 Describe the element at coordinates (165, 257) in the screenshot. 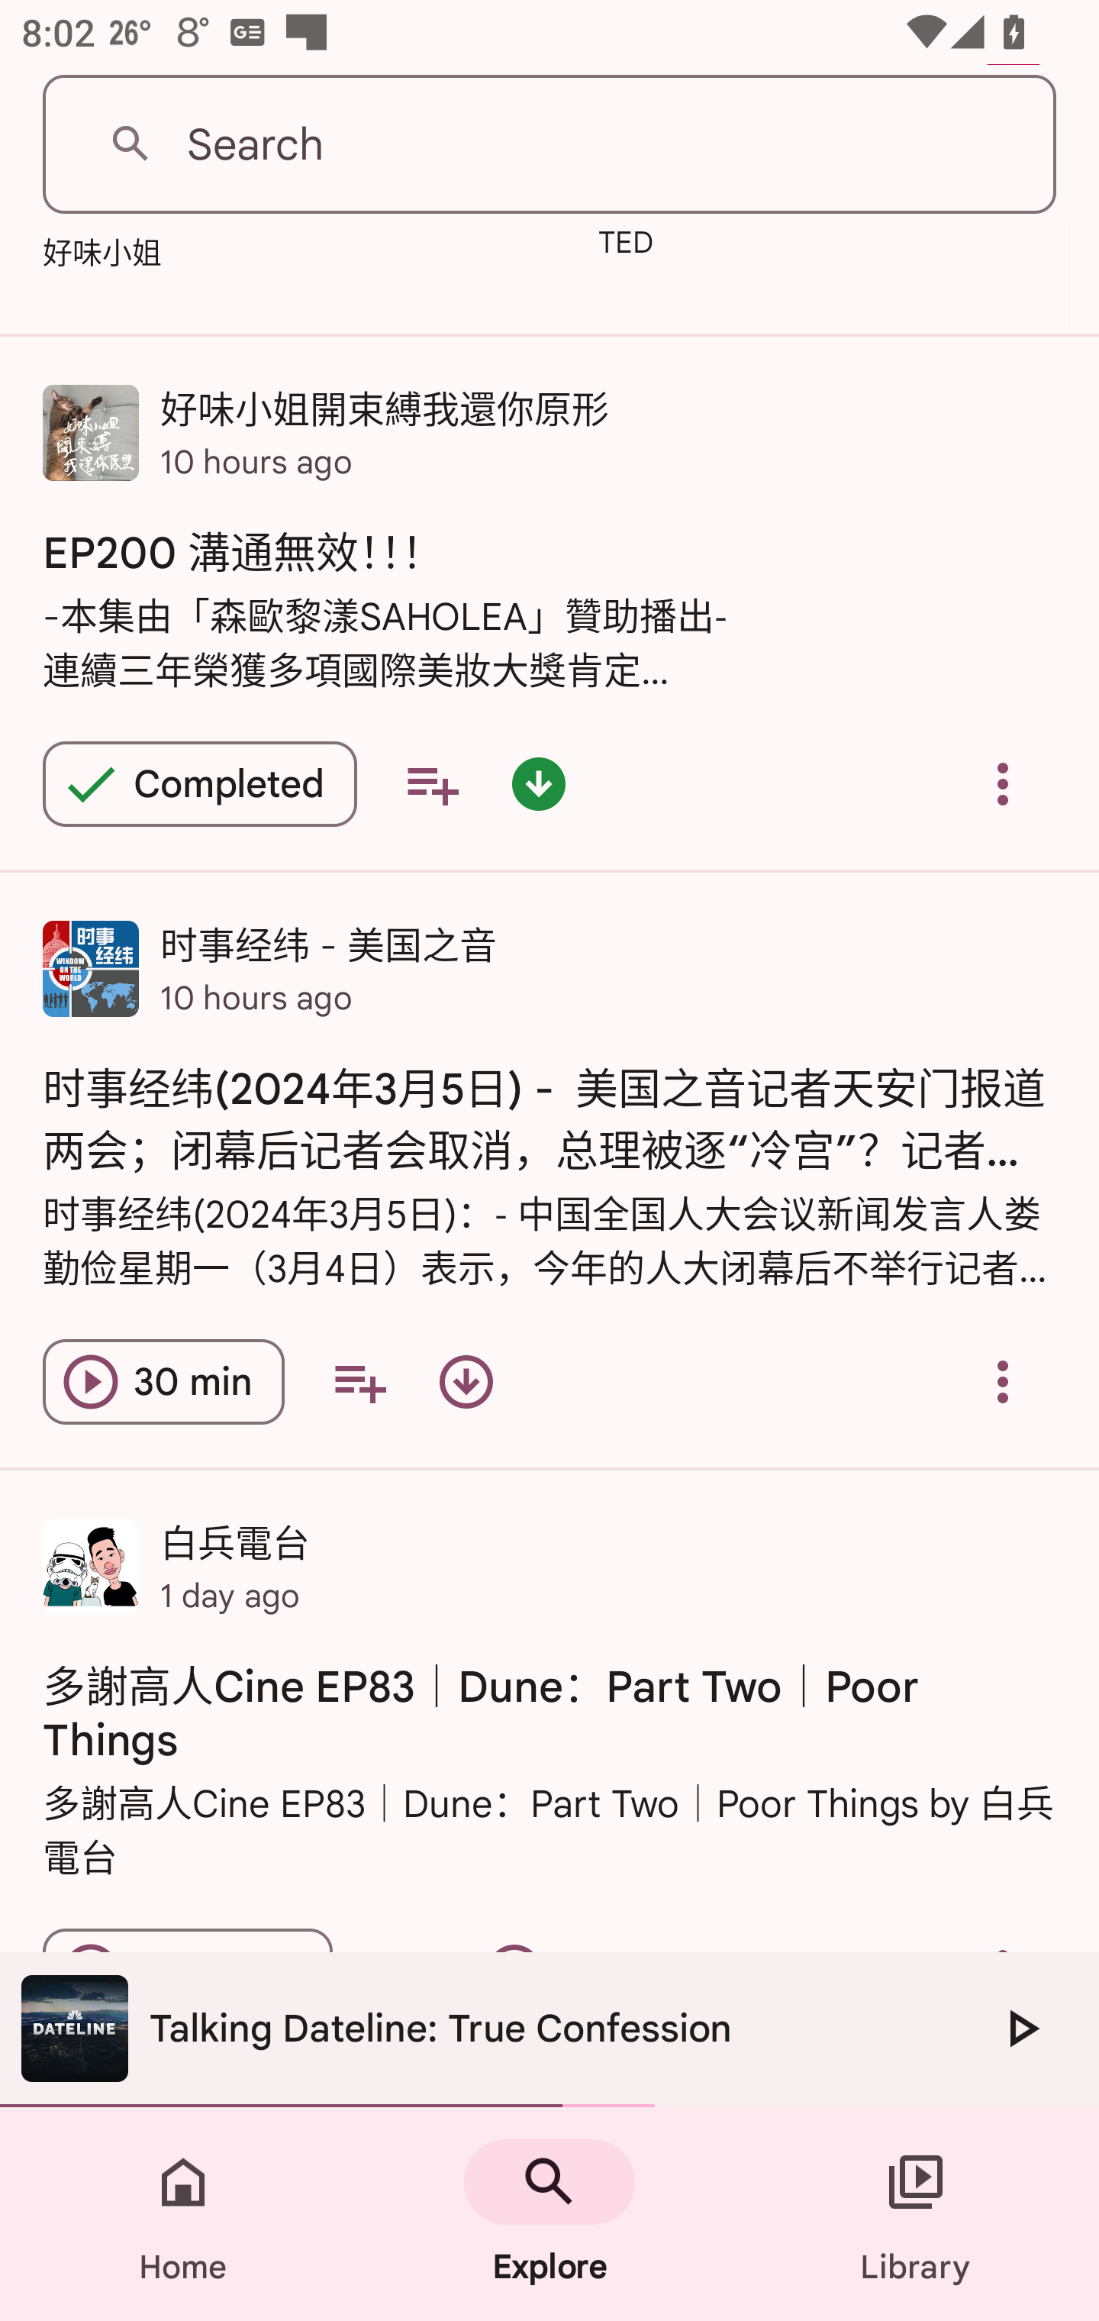

I see `好味小姐` at that location.